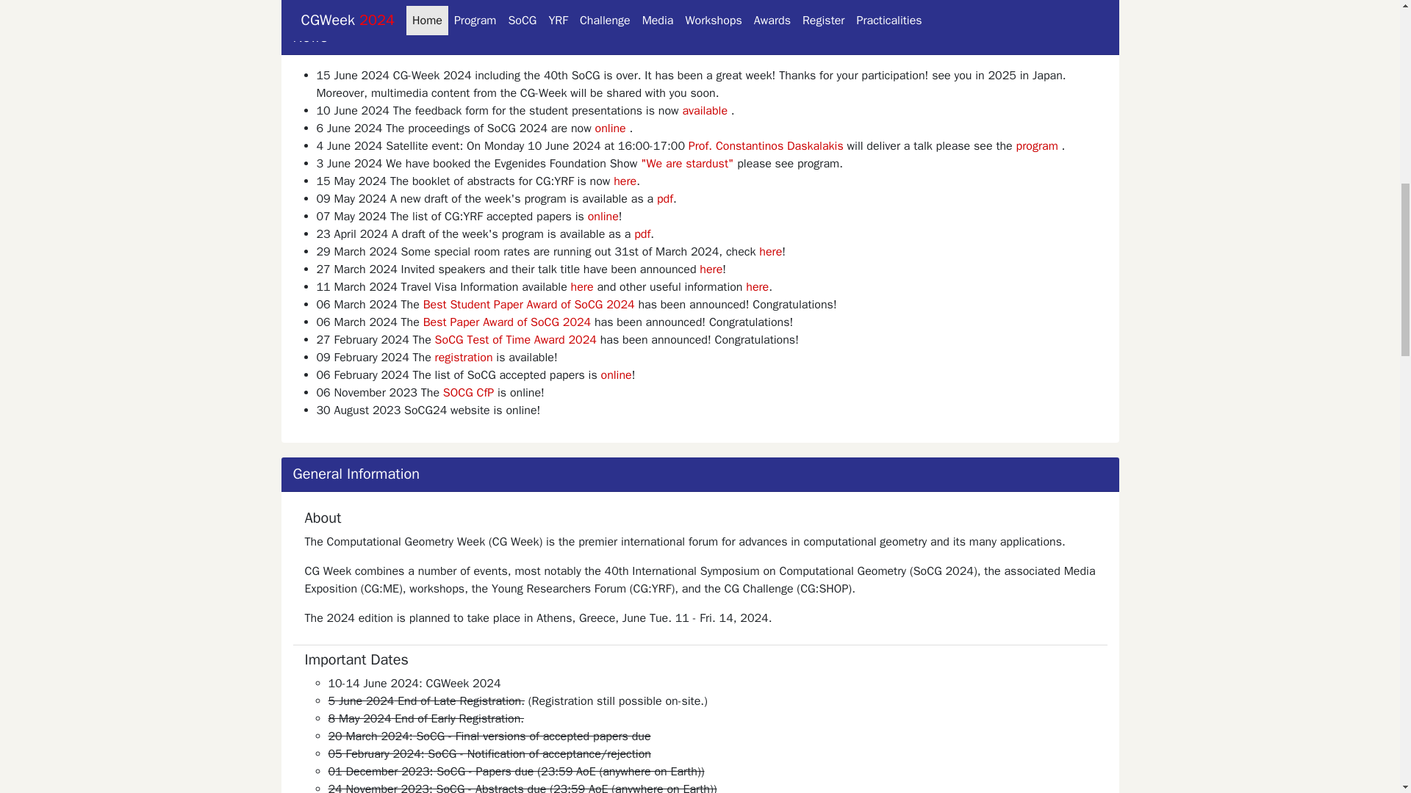 Image resolution: width=1411 pixels, height=793 pixels. What do you see at coordinates (704, 110) in the screenshot?
I see `available` at bounding box center [704, 110].